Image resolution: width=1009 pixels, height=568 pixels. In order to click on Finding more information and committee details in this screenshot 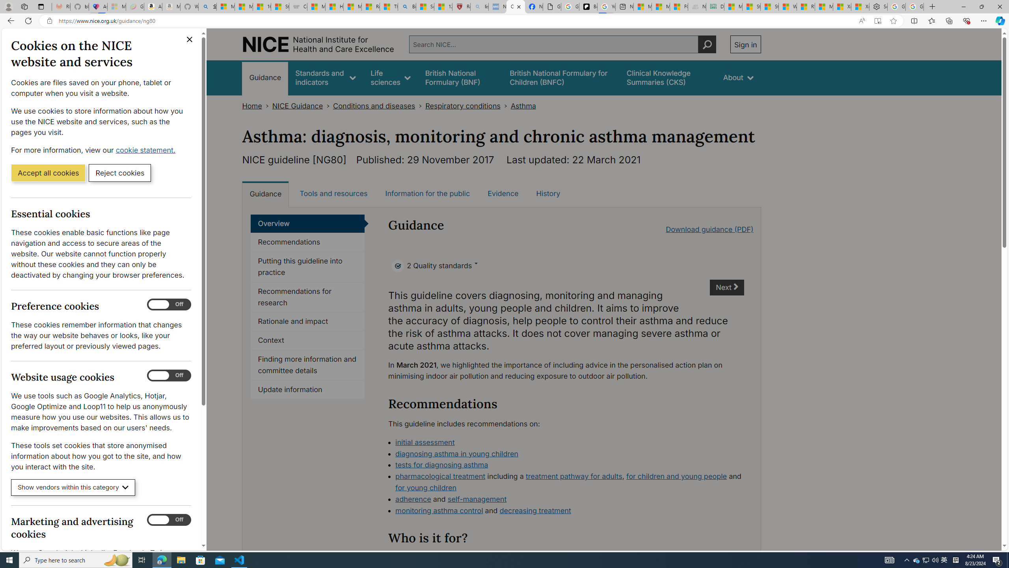, I will do `click(307, 365)`.